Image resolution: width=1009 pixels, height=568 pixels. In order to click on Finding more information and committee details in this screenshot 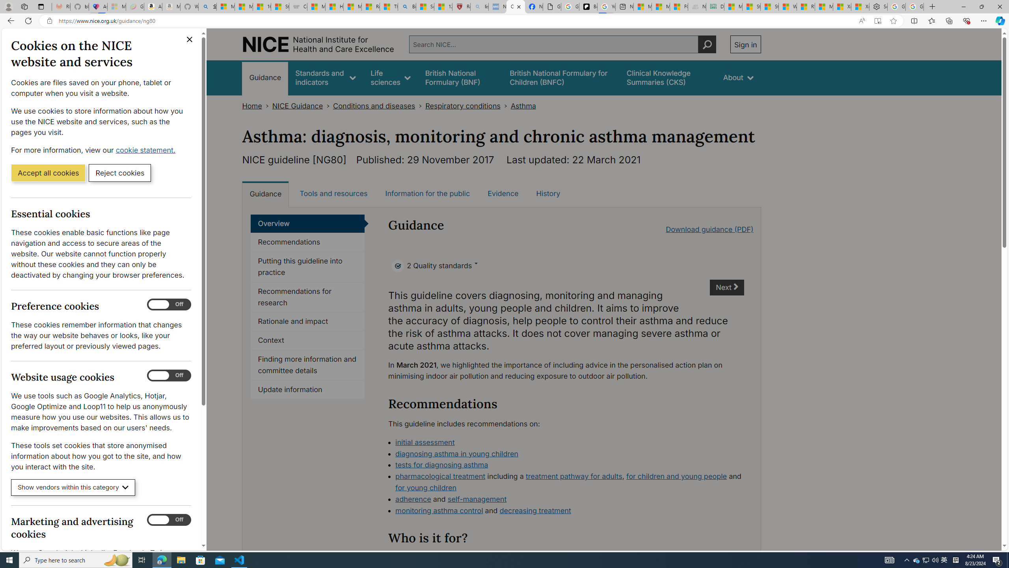, I will do `click(307, 365)`.